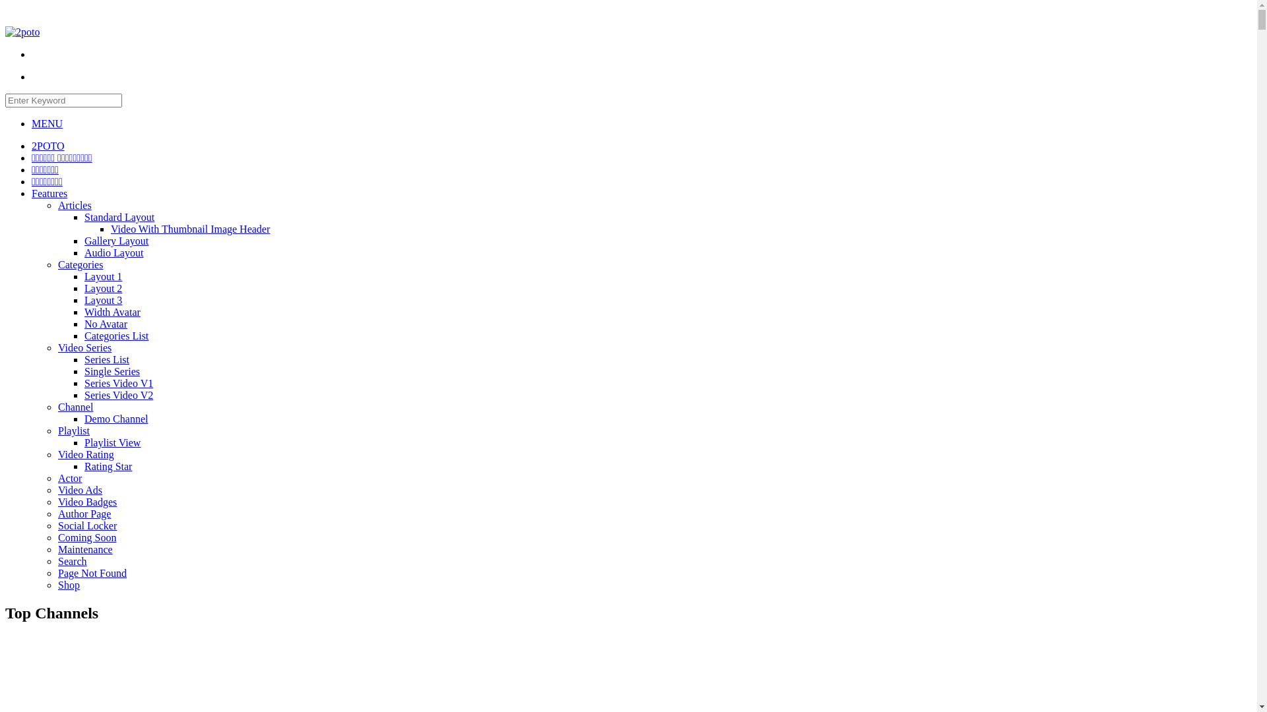  Describe the element at coordinates (48, 124) in the screenshot. I see `MENU` at that location.